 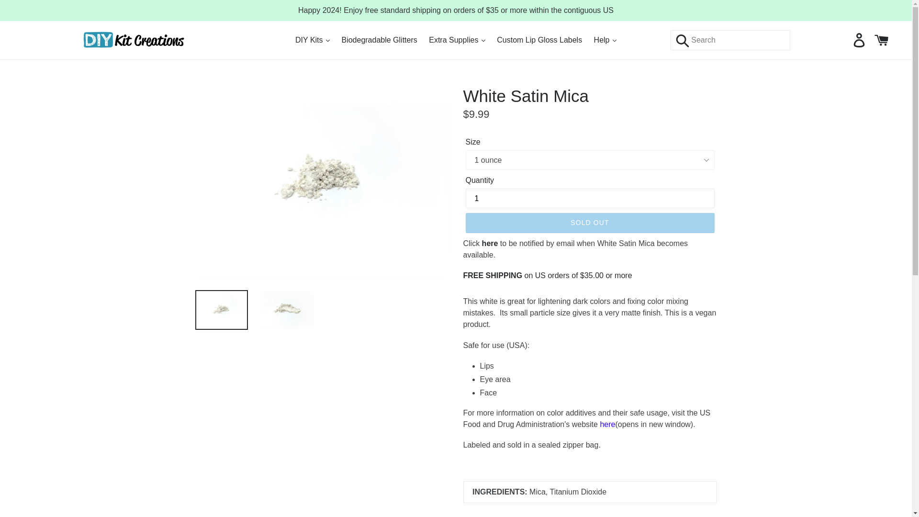 I want to click on 1, so click(x=589, y=198).